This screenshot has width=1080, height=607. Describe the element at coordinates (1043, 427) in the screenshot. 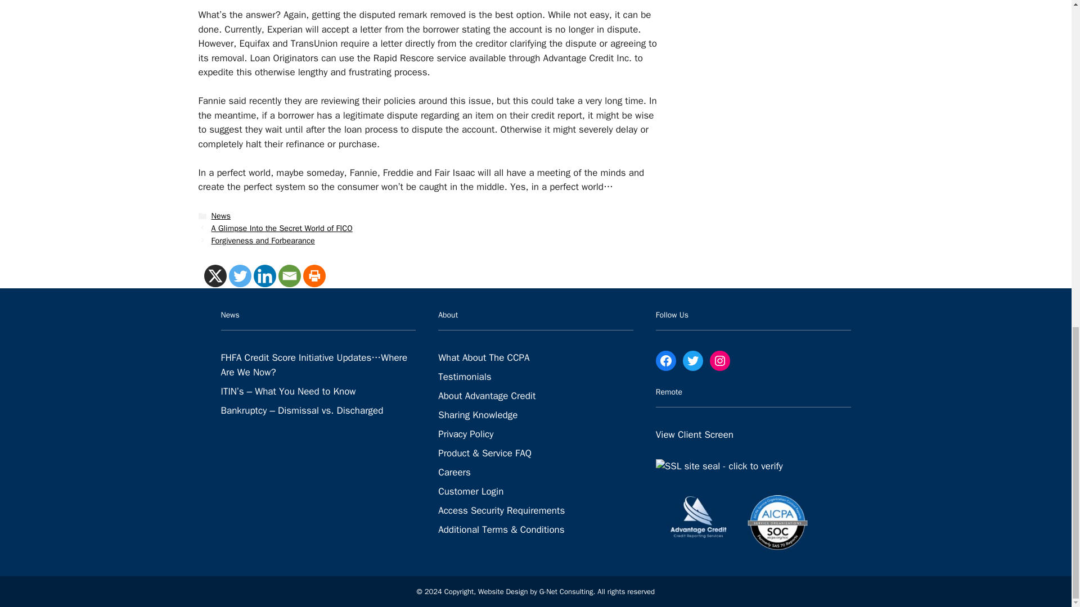

I see `Scroll back to top` at that location.